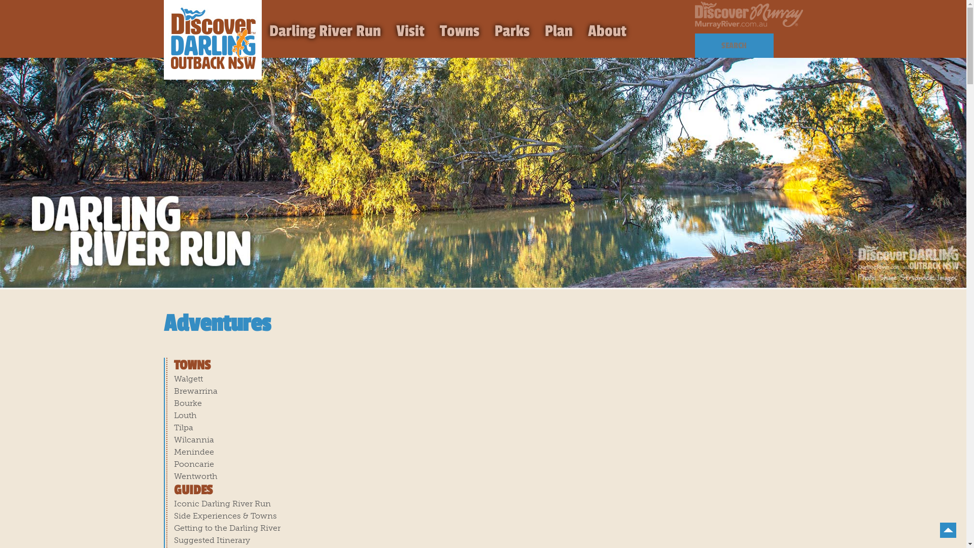 Image resolution: width=974 pixels, height=548 pixels. What do you see at coordinates (410, 31) in the screenshot?
I see `Visit` at bounding box center [410, 31].